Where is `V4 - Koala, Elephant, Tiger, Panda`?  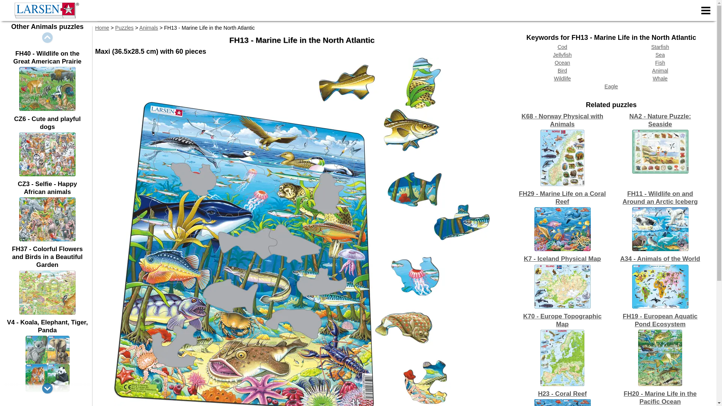 V4 - Koala, Elephant, Tiger, Panda is located at coordinates (47, 390).